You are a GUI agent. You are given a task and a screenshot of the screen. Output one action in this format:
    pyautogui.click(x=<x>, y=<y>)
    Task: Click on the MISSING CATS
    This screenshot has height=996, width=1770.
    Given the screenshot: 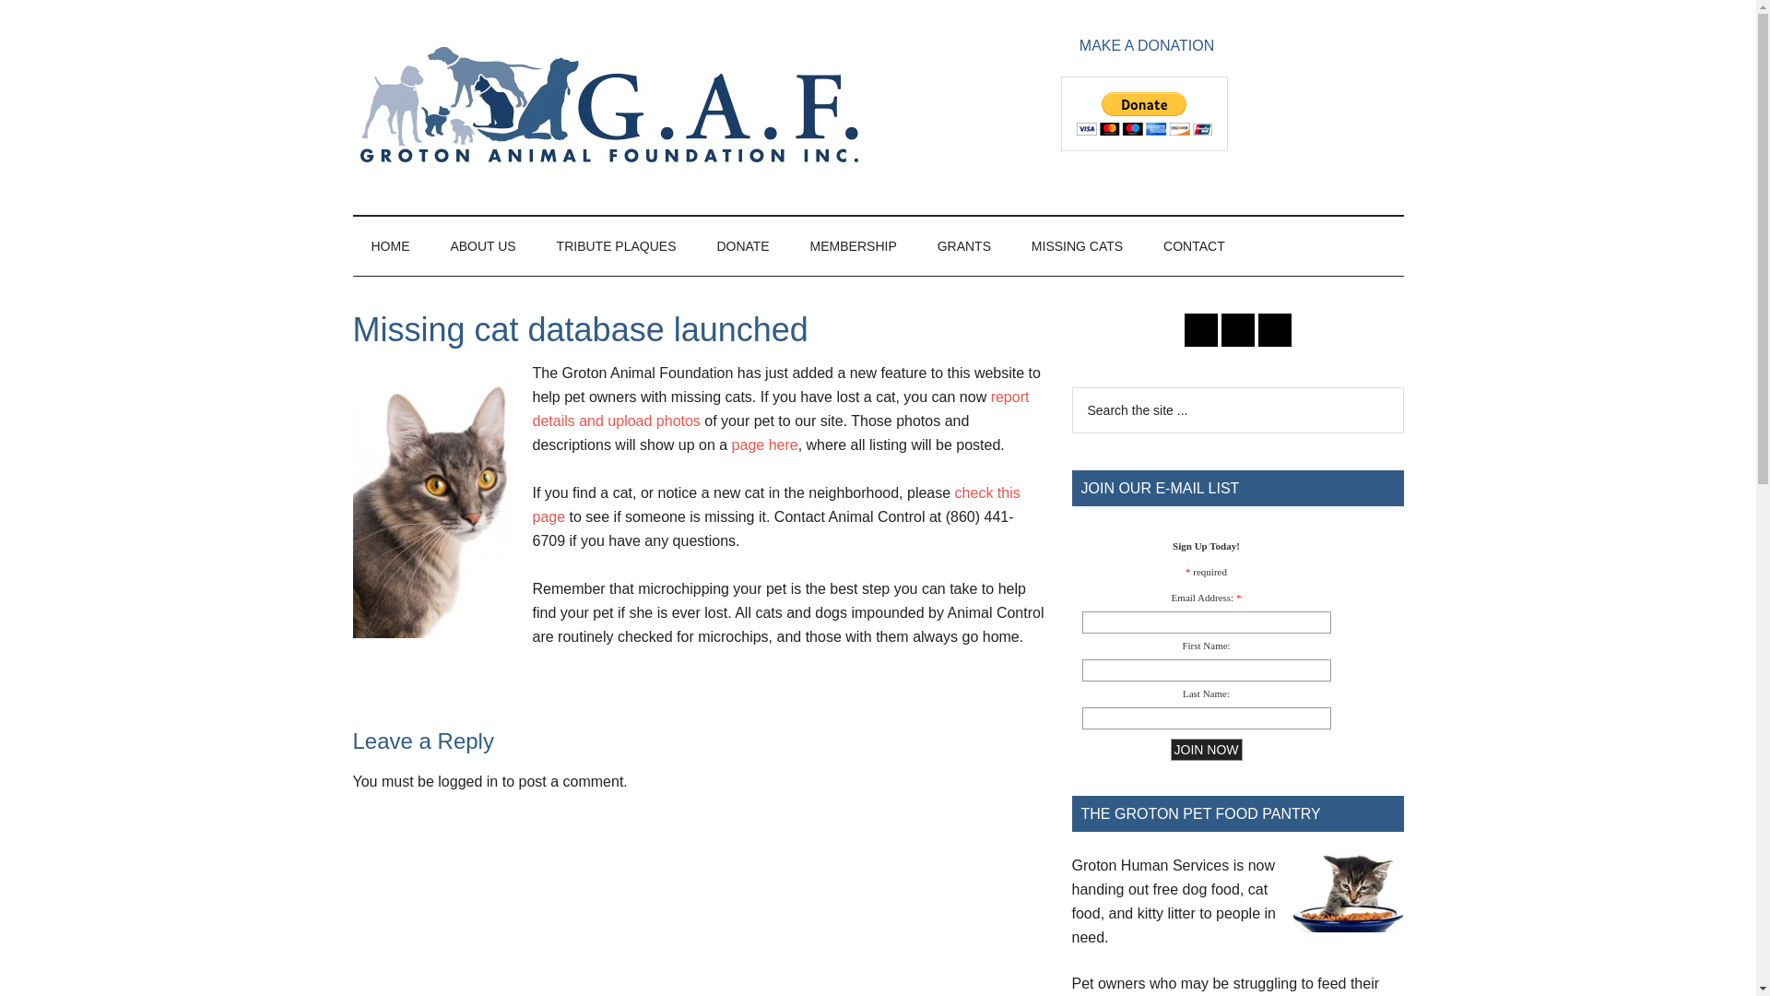 What is the action you would take?
    pyautogui.click(x=1077, y=246)
    